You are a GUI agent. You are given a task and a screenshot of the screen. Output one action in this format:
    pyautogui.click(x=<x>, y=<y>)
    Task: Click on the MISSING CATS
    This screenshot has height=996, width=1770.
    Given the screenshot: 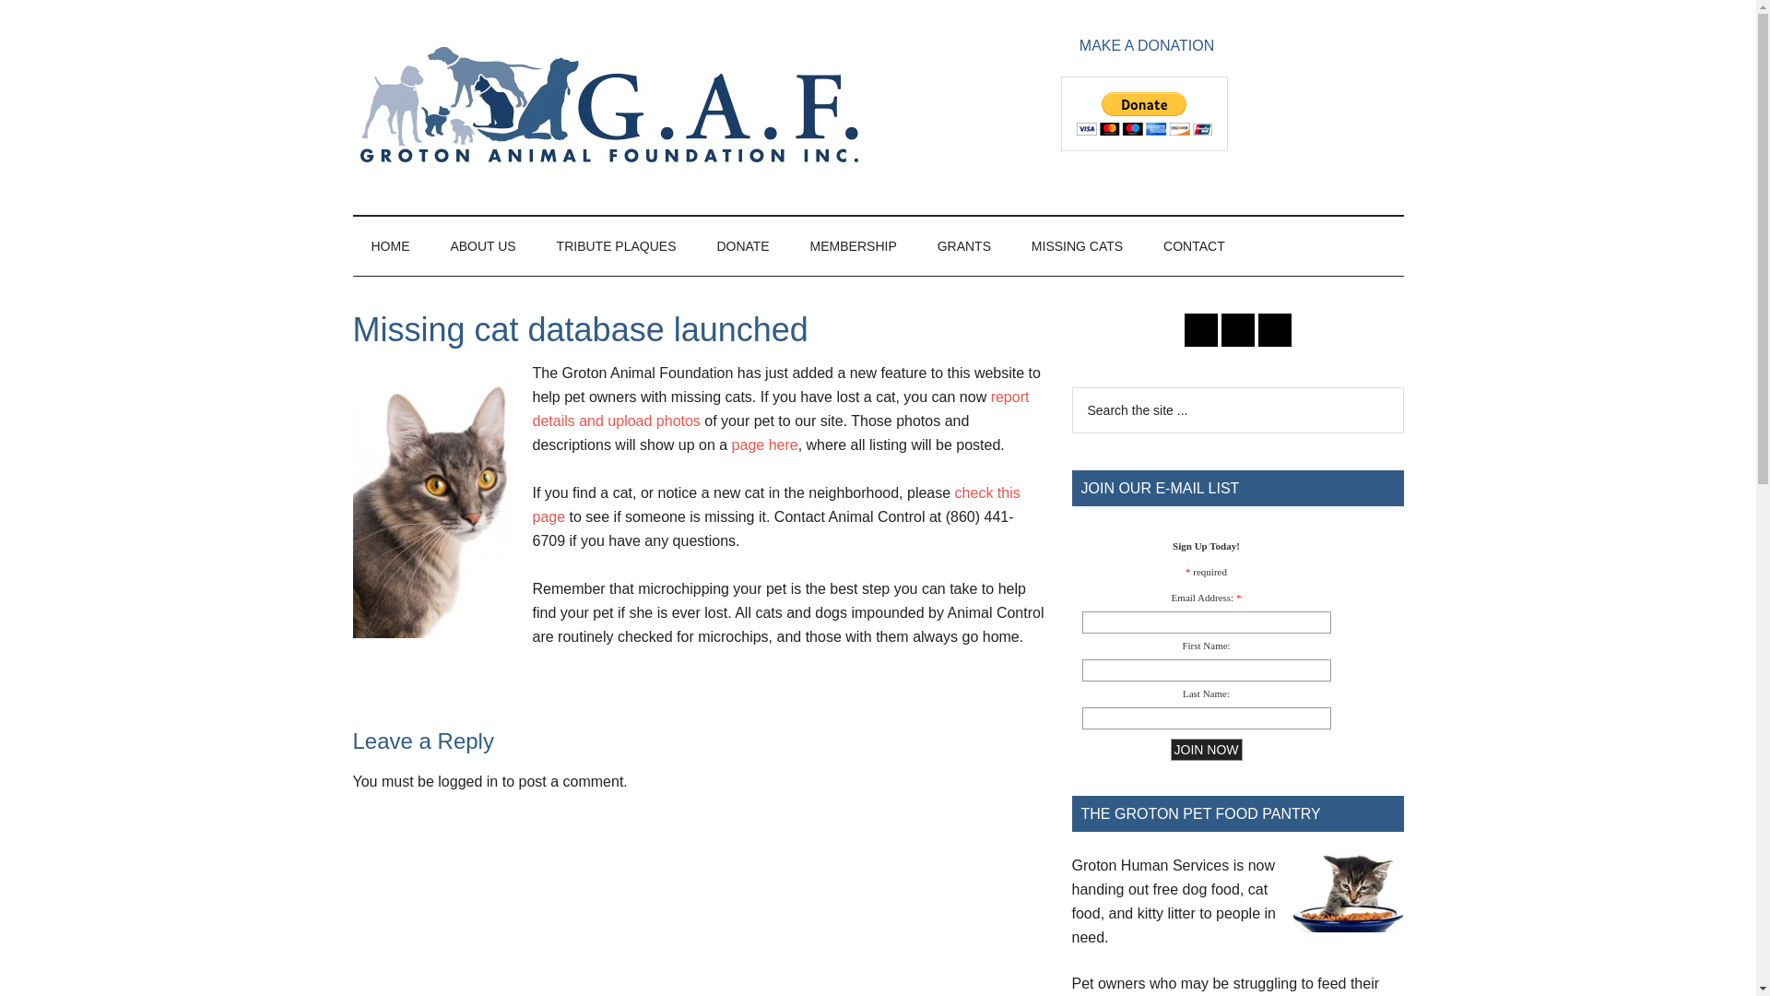 What is the action you would take?
    pyautogui.click(x=1077, y=246)
    